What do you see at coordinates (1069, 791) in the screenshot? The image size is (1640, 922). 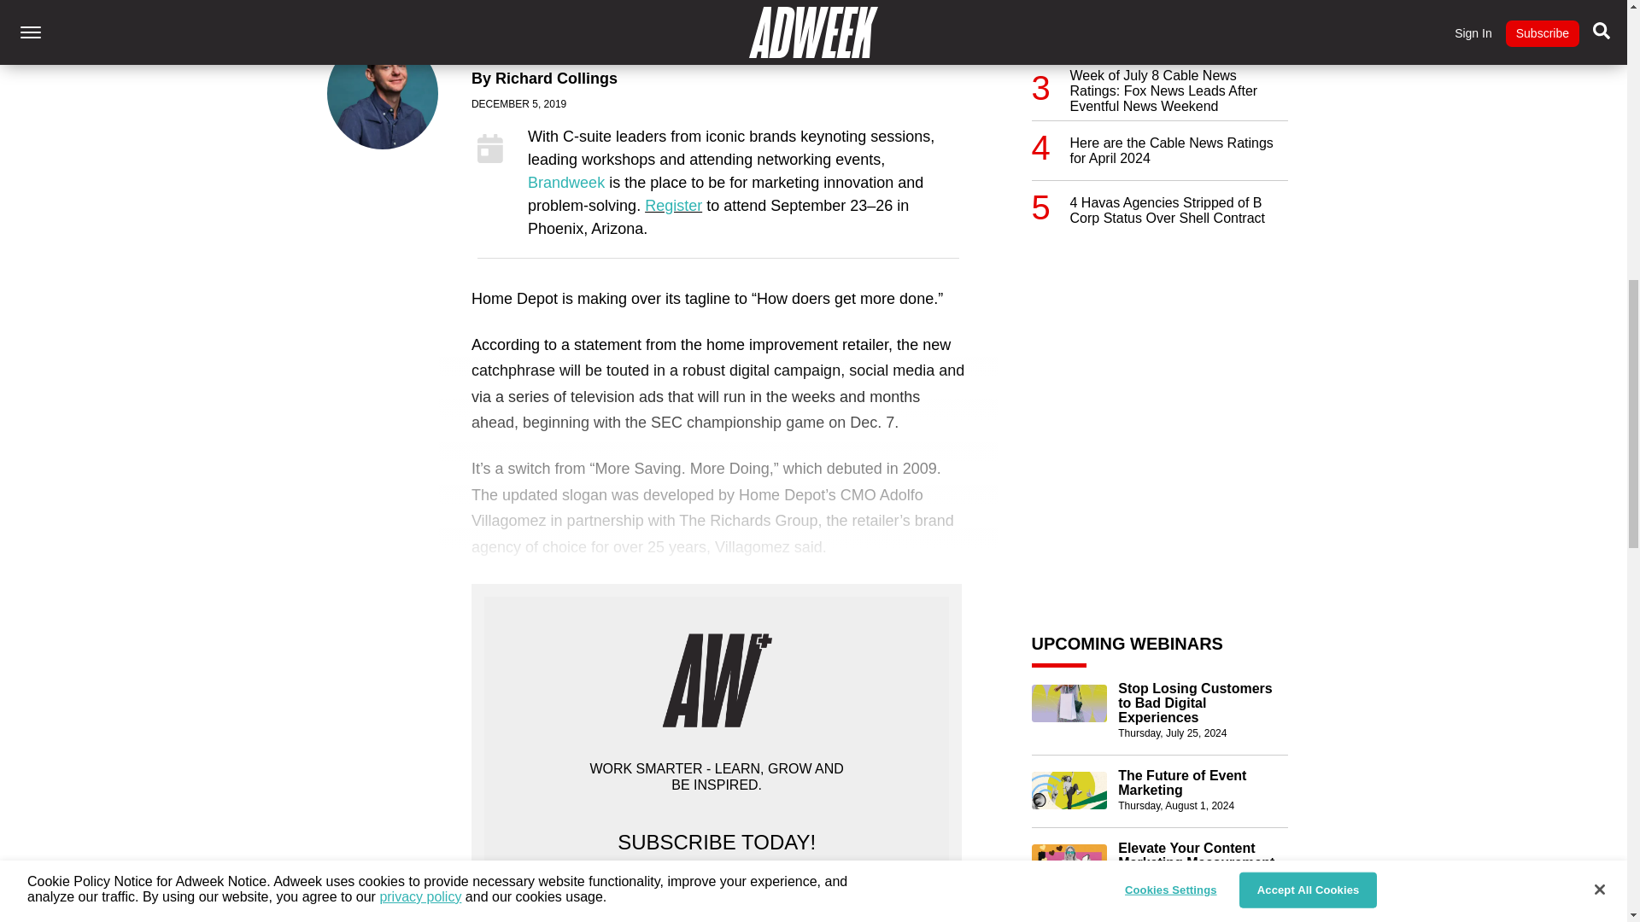 I see `CventWebinar08012Header` at bounding box center [1069, 791].